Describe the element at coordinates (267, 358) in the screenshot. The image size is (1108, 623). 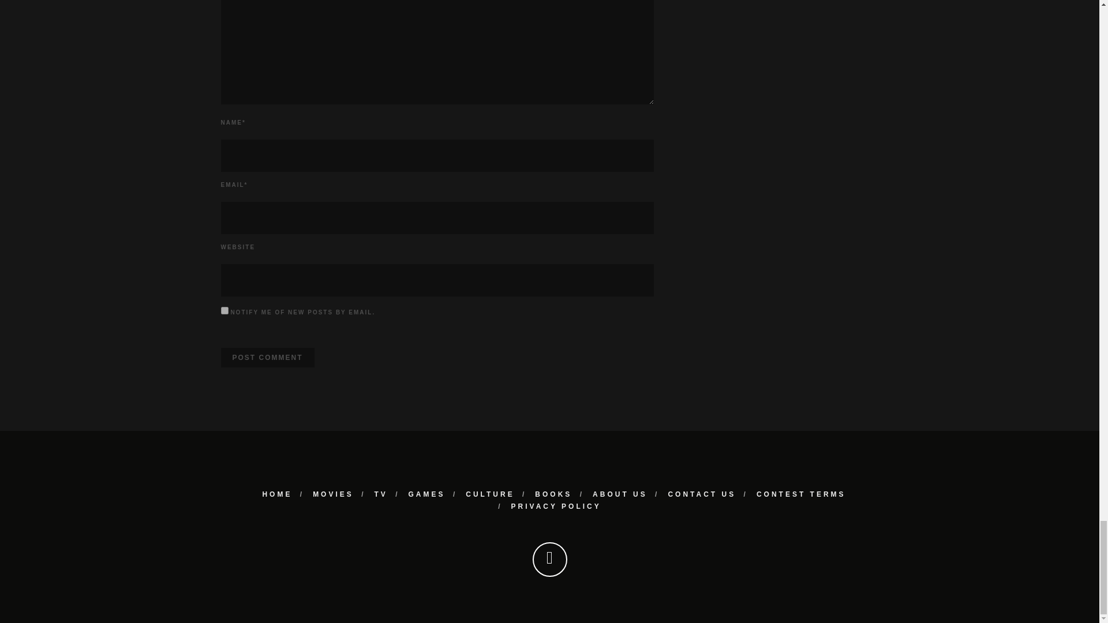
I see `Post Comment` at that location.